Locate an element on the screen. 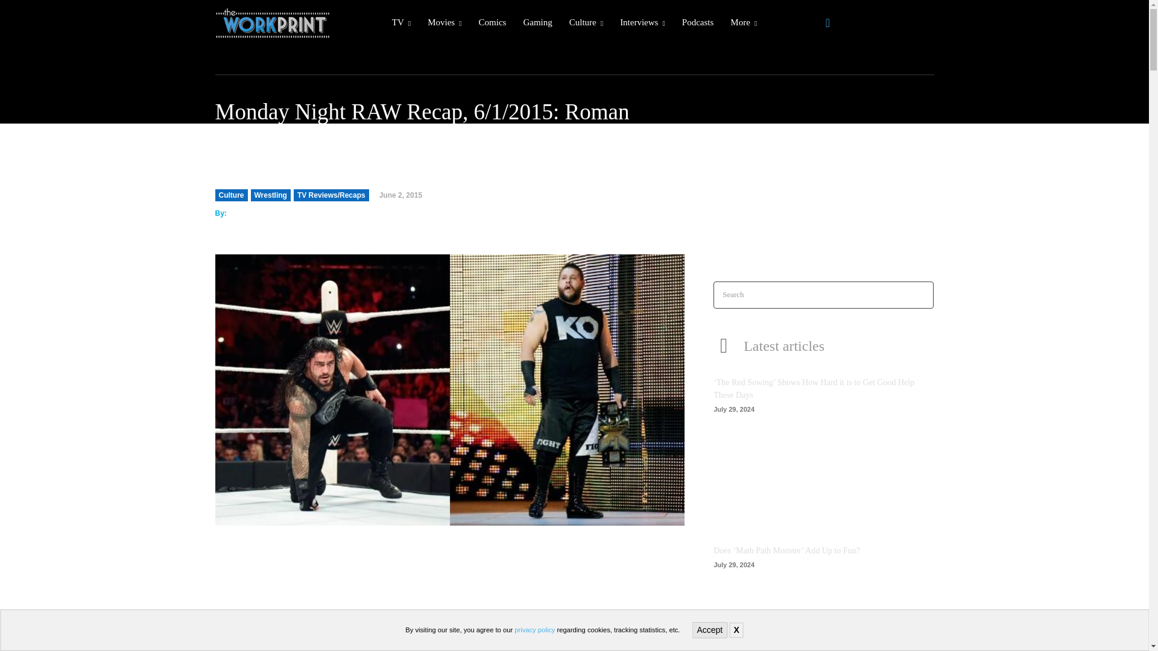 Image resolution: width=1158 pixels, height=651 pixels. X is located at coordinates (736, 630).